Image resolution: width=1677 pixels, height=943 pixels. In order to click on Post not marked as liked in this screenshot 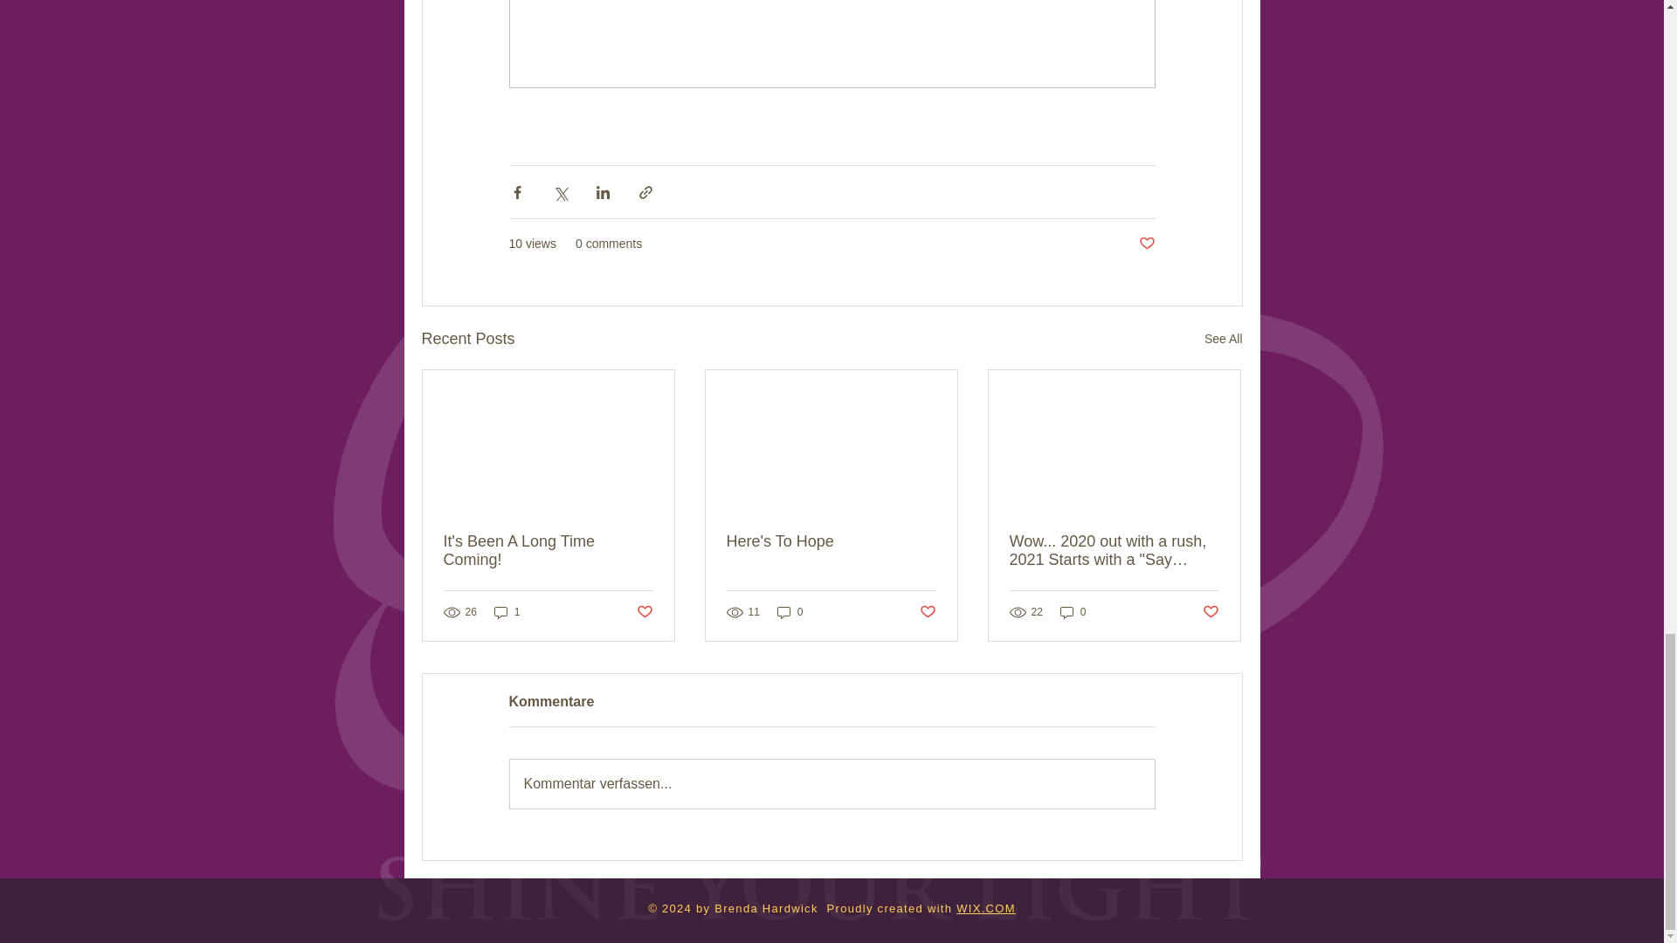, I will do `click(1211, 612)`.